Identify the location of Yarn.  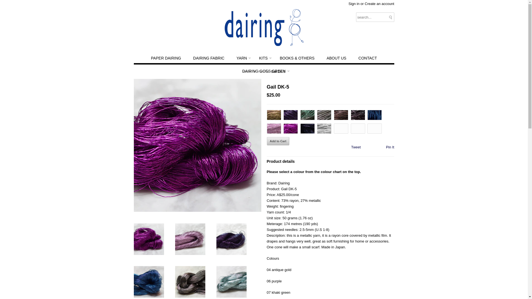
(262, 72).